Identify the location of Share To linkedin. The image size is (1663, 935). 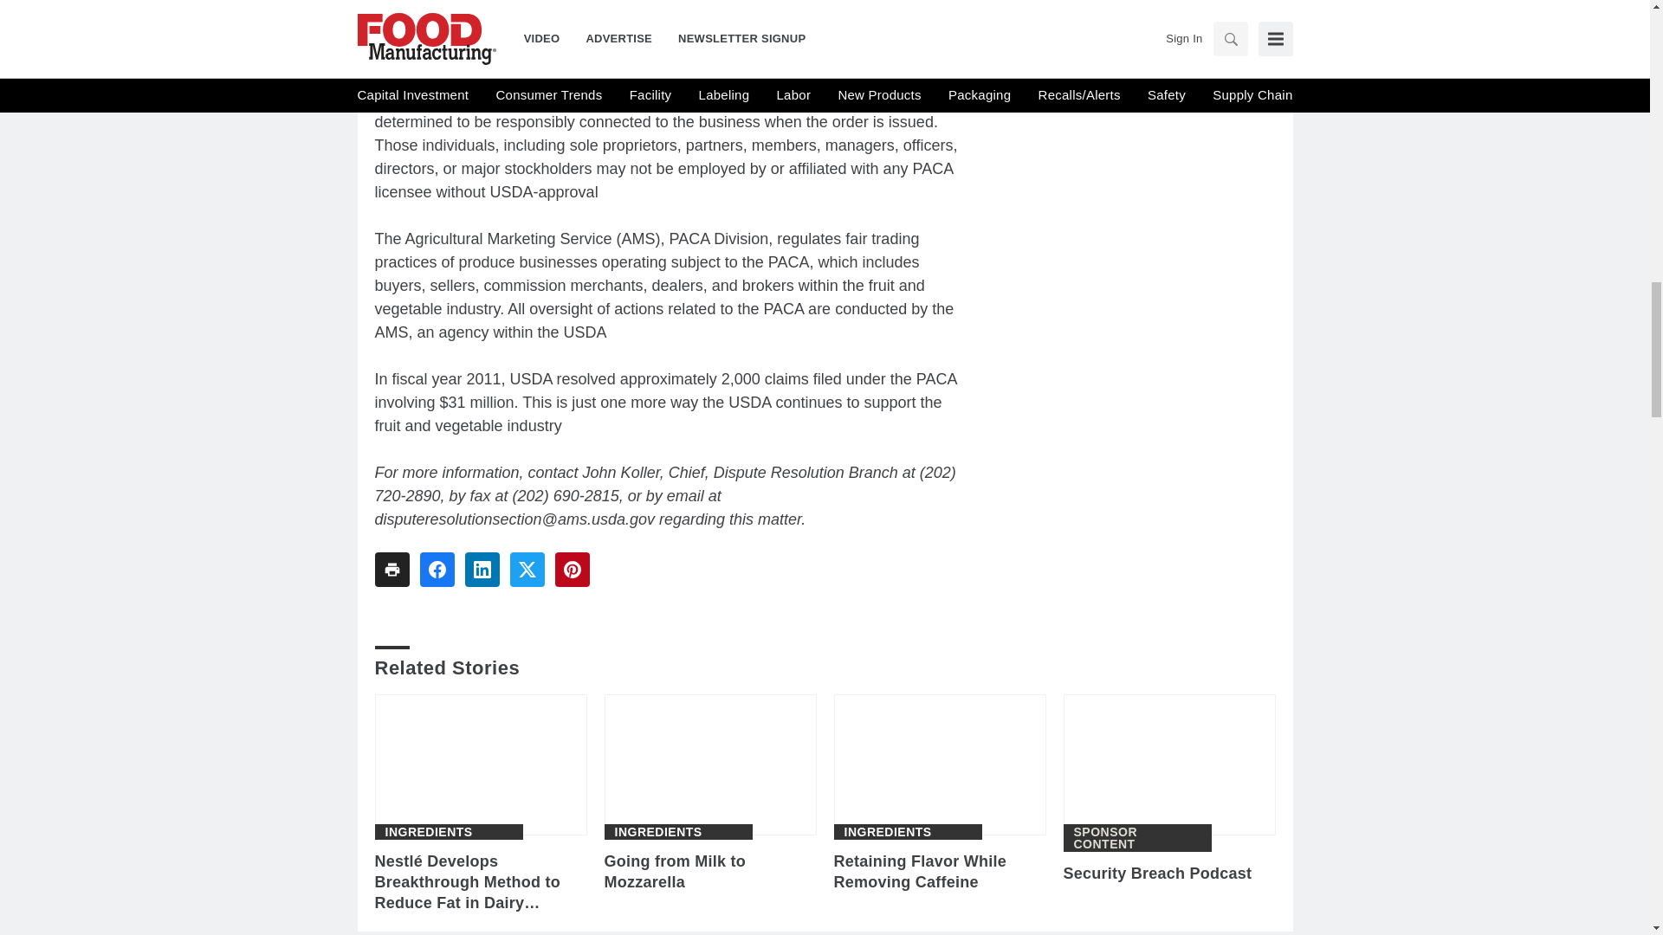
(482, 570).